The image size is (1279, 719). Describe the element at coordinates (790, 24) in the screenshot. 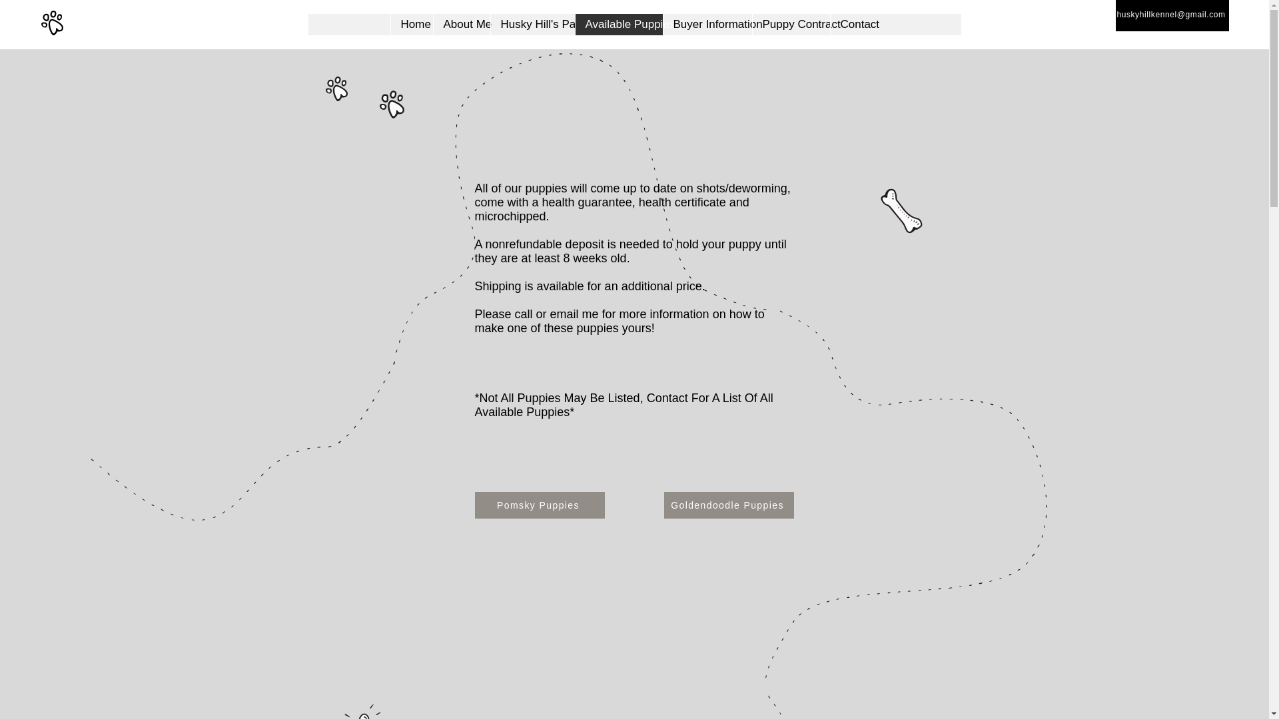

I see `Puppy Contract` at that location.